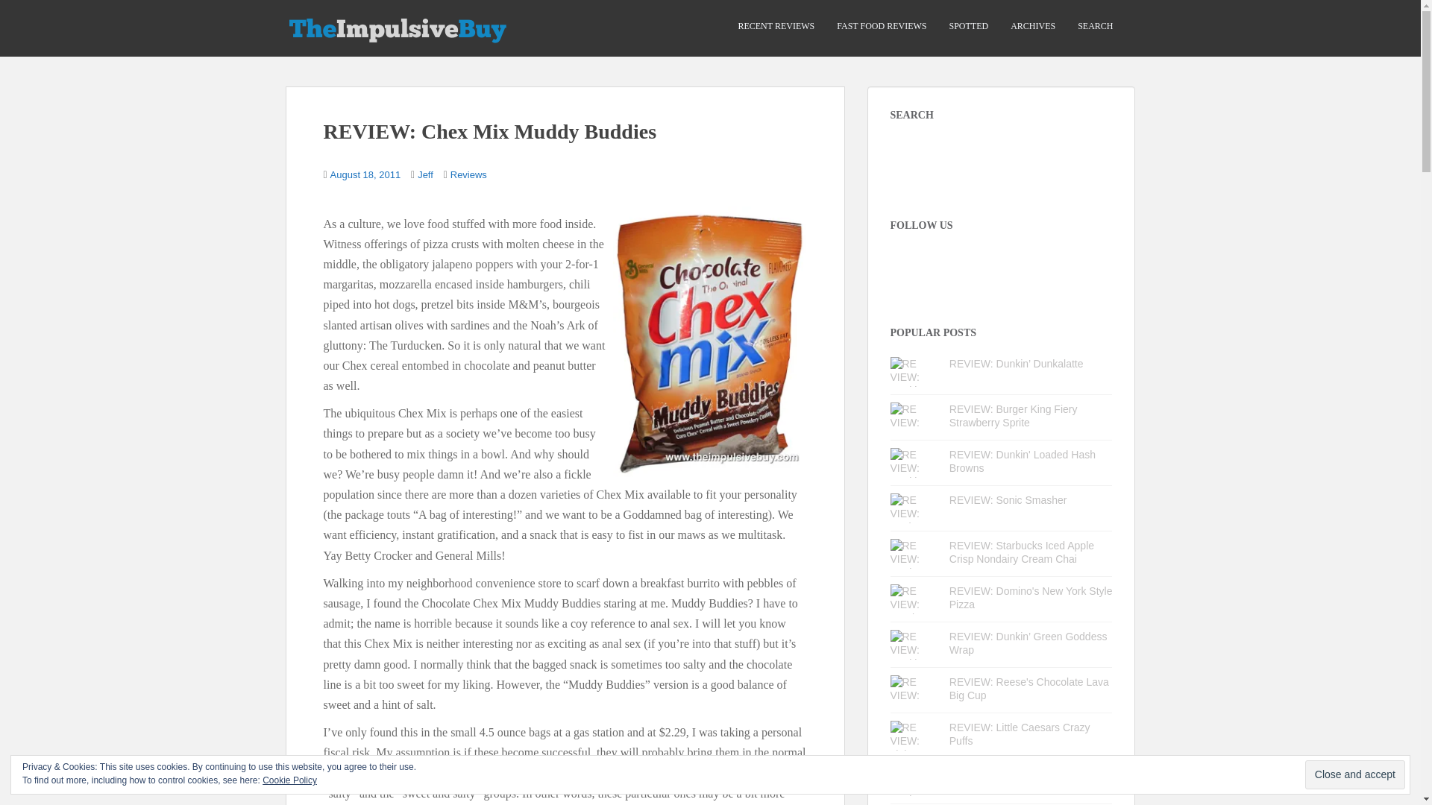 Image resolution: width=1432 pixels, height=805 pixels. What do you see at coordinates (882, 26) in the screenshot?
I see `FAST FOOD REVIEWS` at bounding box center [882, 26].